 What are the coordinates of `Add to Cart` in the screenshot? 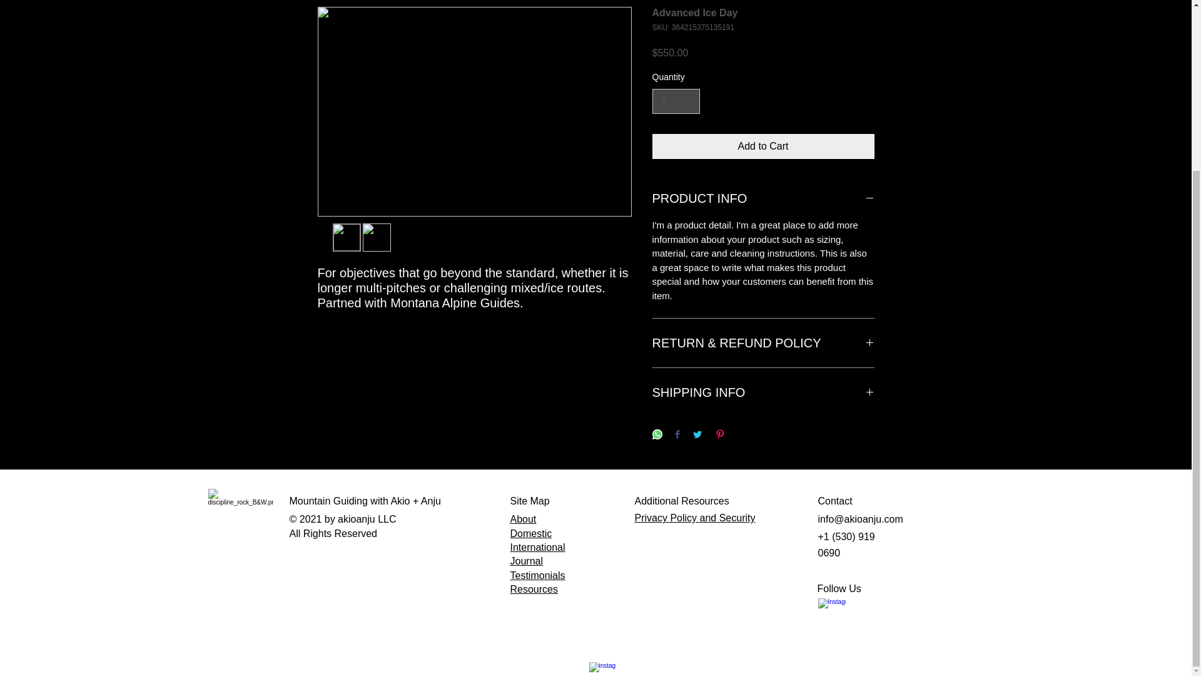 It's located at (763, 146).